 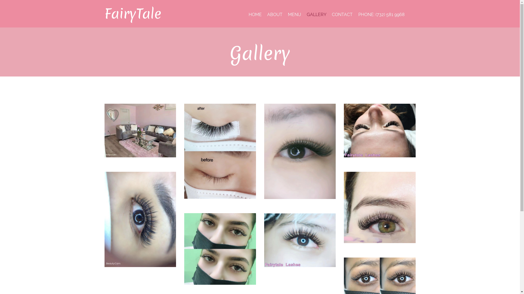 What do you see at coordinates (140, 134) in the screenshot?
I see ` ` at bounding box center [140, 134].